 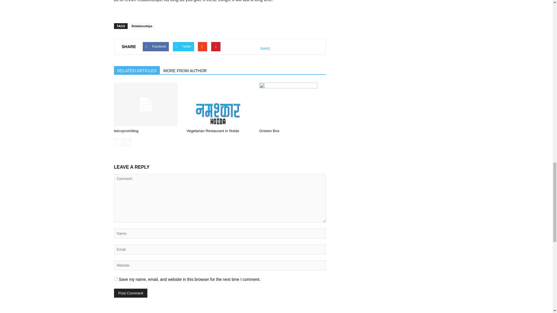 I want to click on twicsycomblog, so click(x=126, y=131).